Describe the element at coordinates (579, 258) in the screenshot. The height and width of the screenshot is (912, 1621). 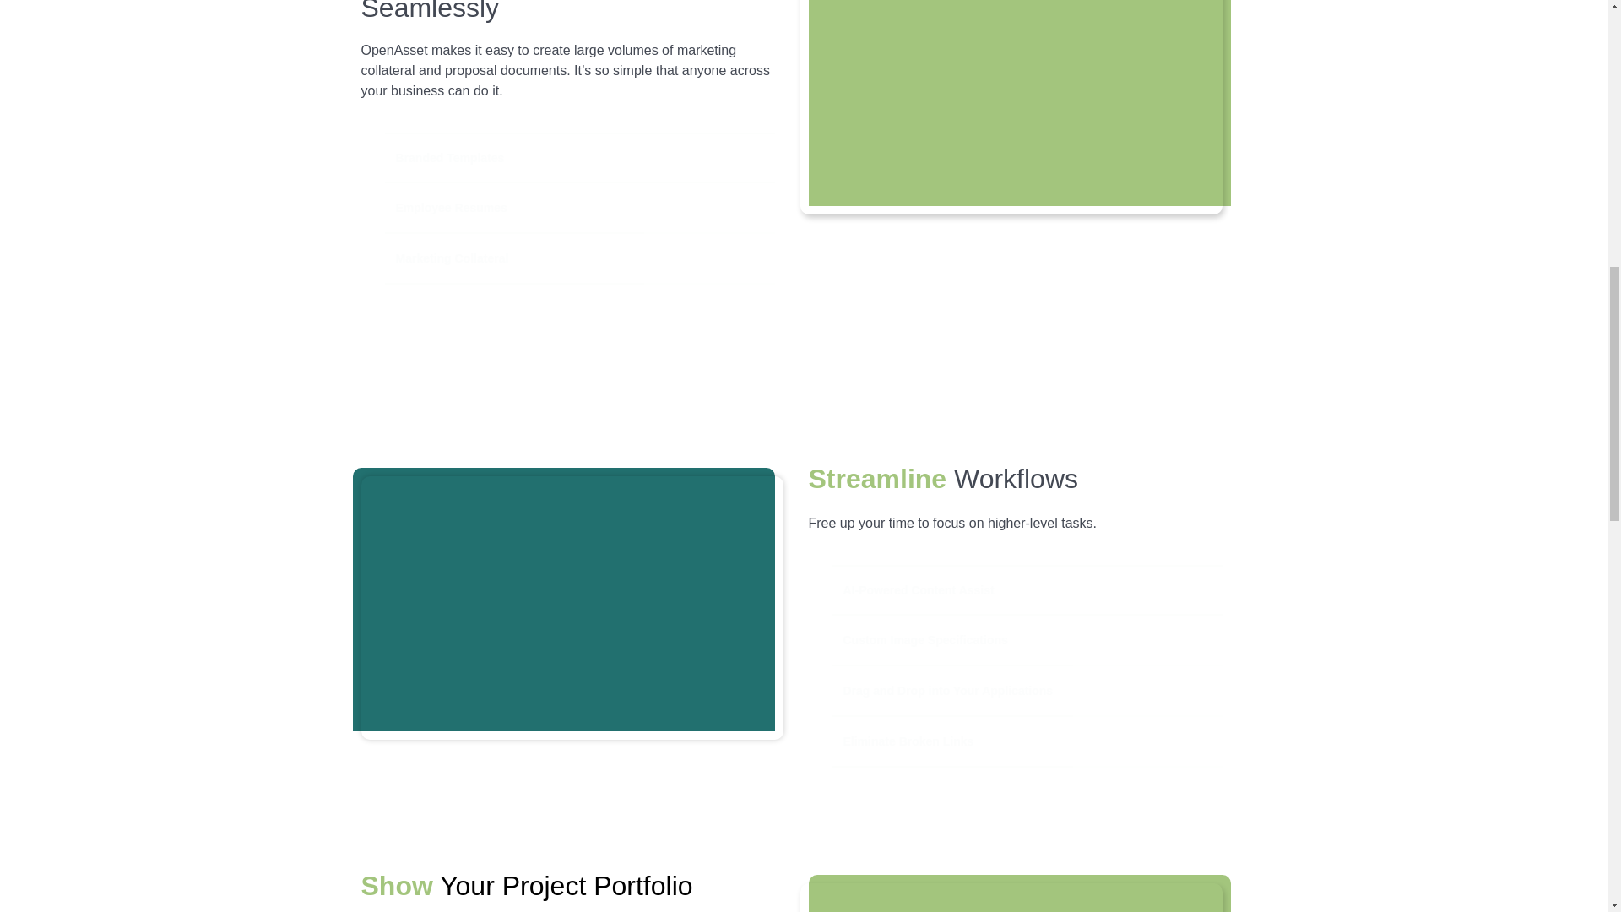
I see `Marketing Collateral` at that location.